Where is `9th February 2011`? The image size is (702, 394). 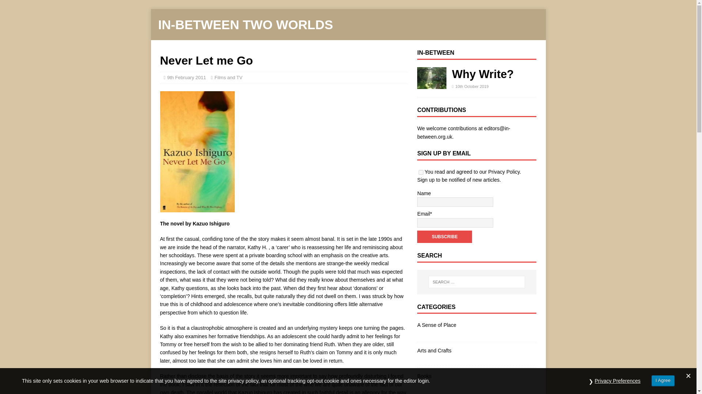 9th February 2011 is located at coordinates (186, 77).